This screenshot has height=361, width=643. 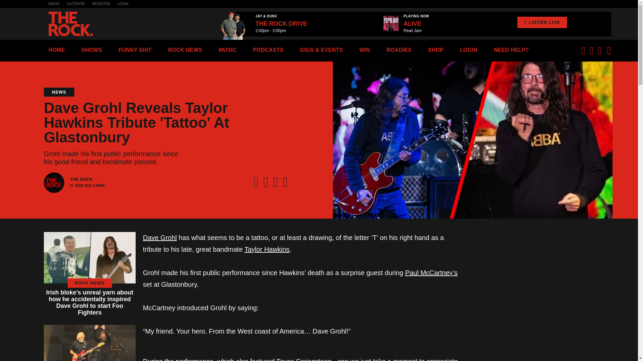 I want to click on RADIO, so click(x=54, y=4).